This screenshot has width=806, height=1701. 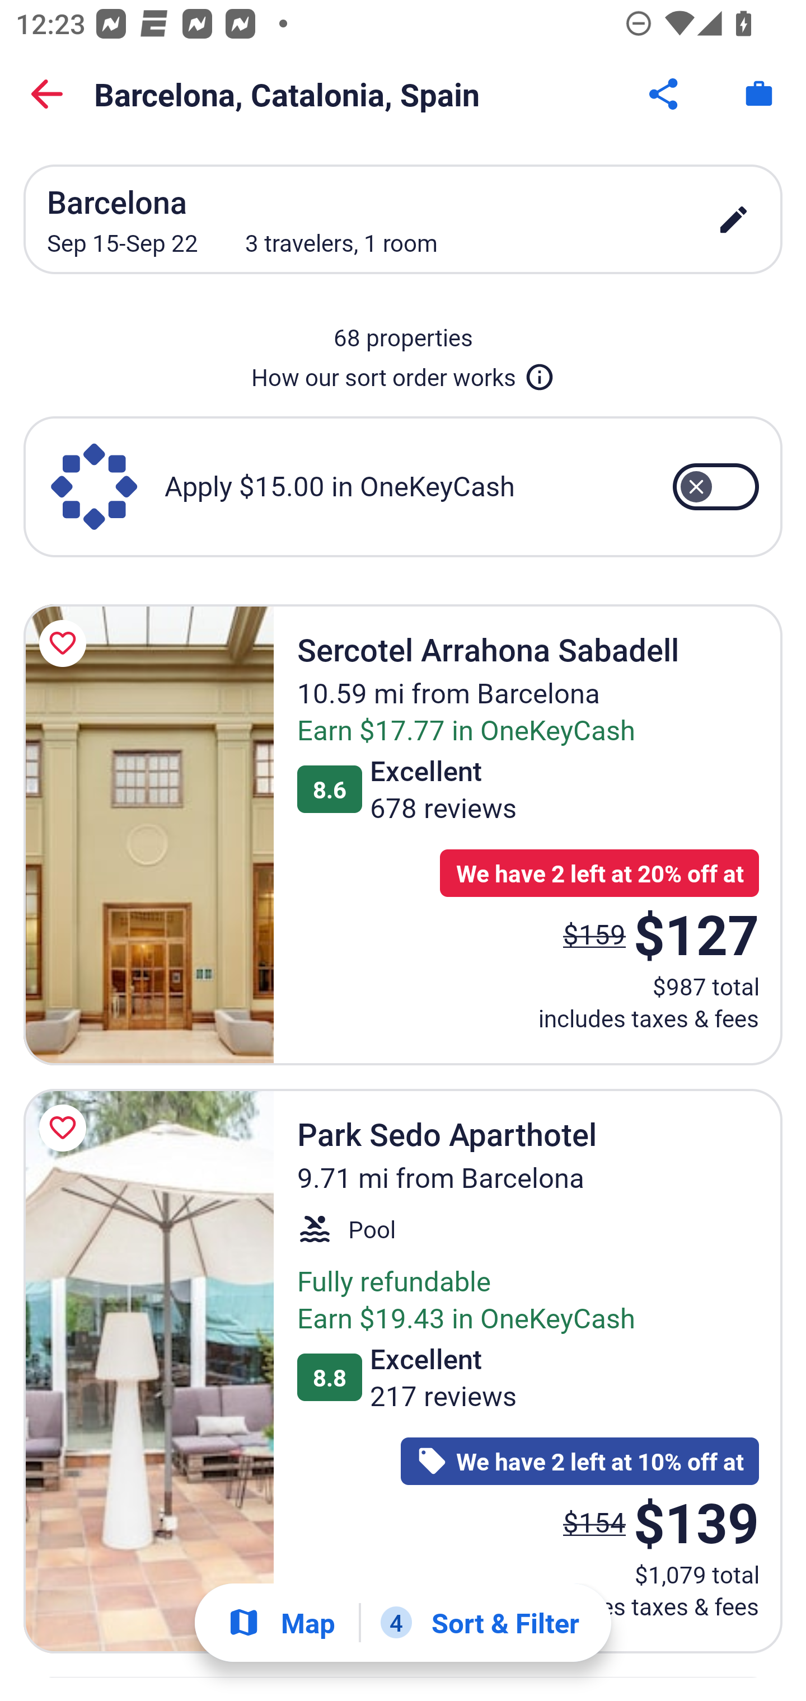 I want to click on 4 Sort & Filter 4 Filters applied. Filters Button, so click(x=480, y=1623).